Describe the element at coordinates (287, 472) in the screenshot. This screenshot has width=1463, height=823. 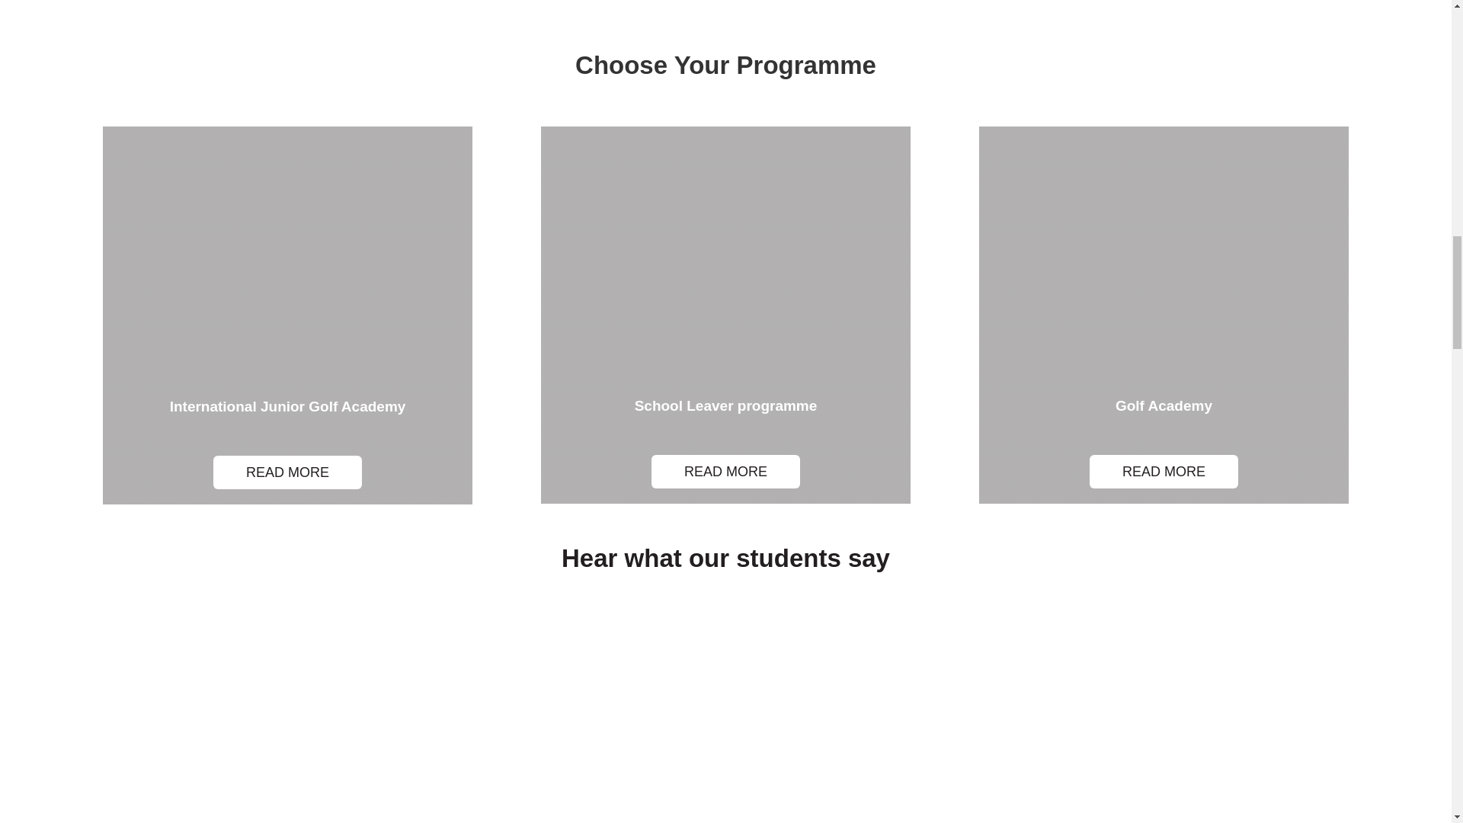
I see `READ MORE` at that location.